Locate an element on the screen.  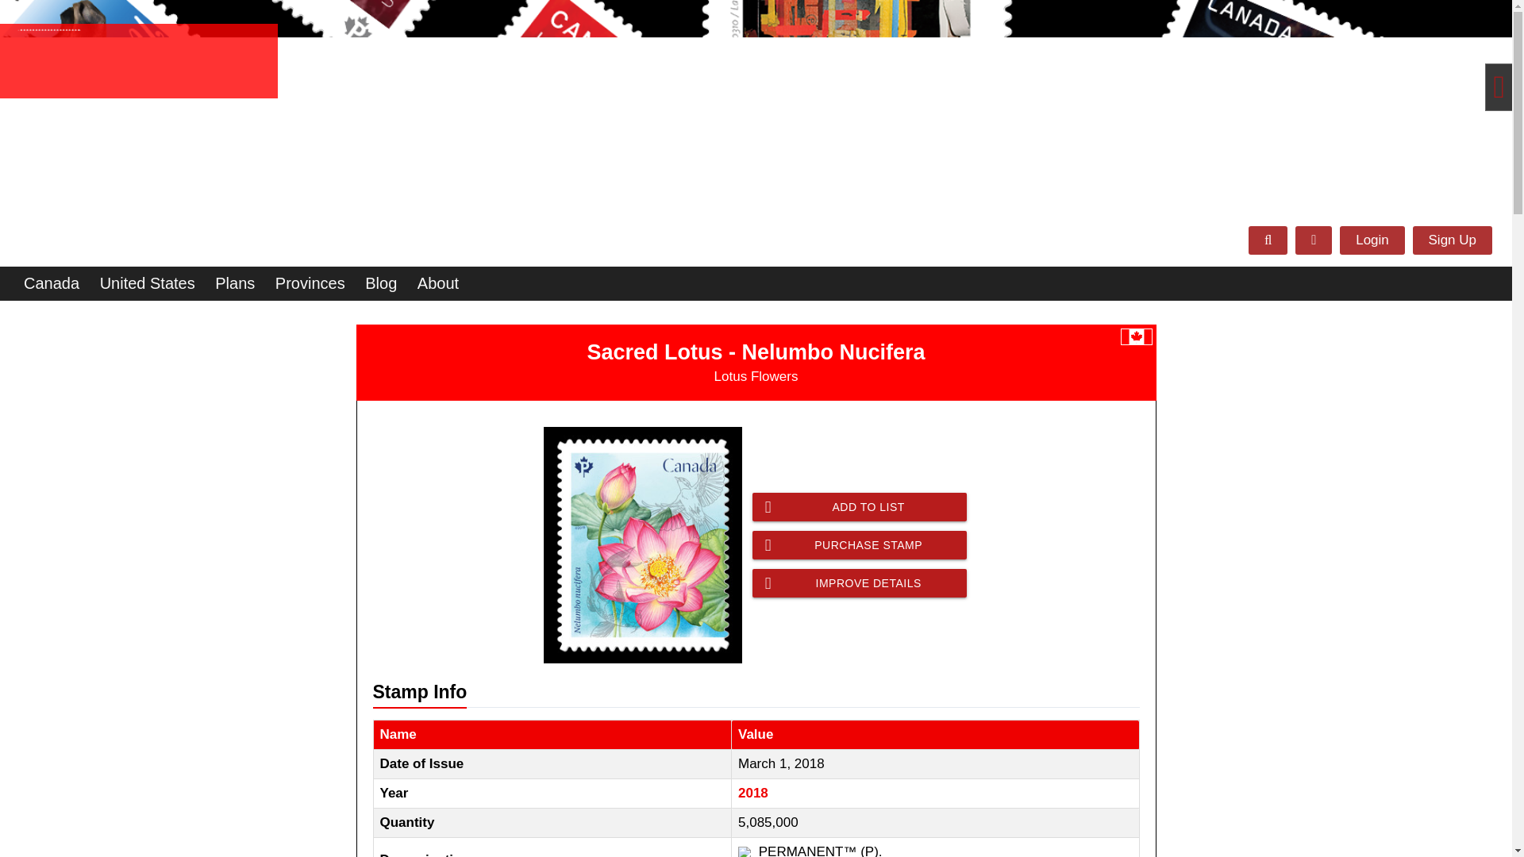
IMPROVE DETAILS is located at coordinates (859, 582).